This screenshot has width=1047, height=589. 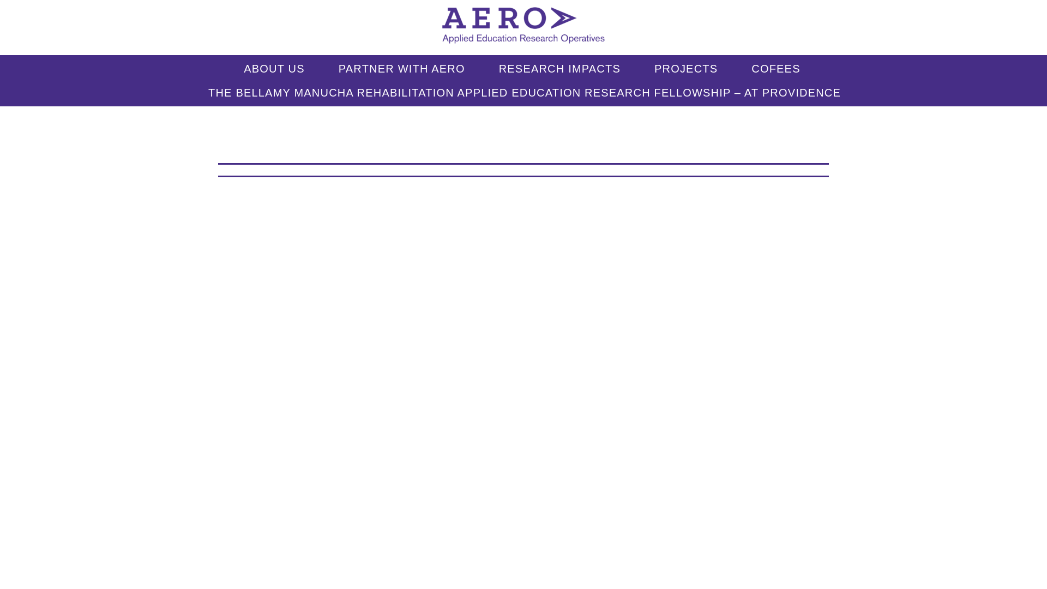 I want to click on PARTNER WITH AERO, so click(x=402, y=68).